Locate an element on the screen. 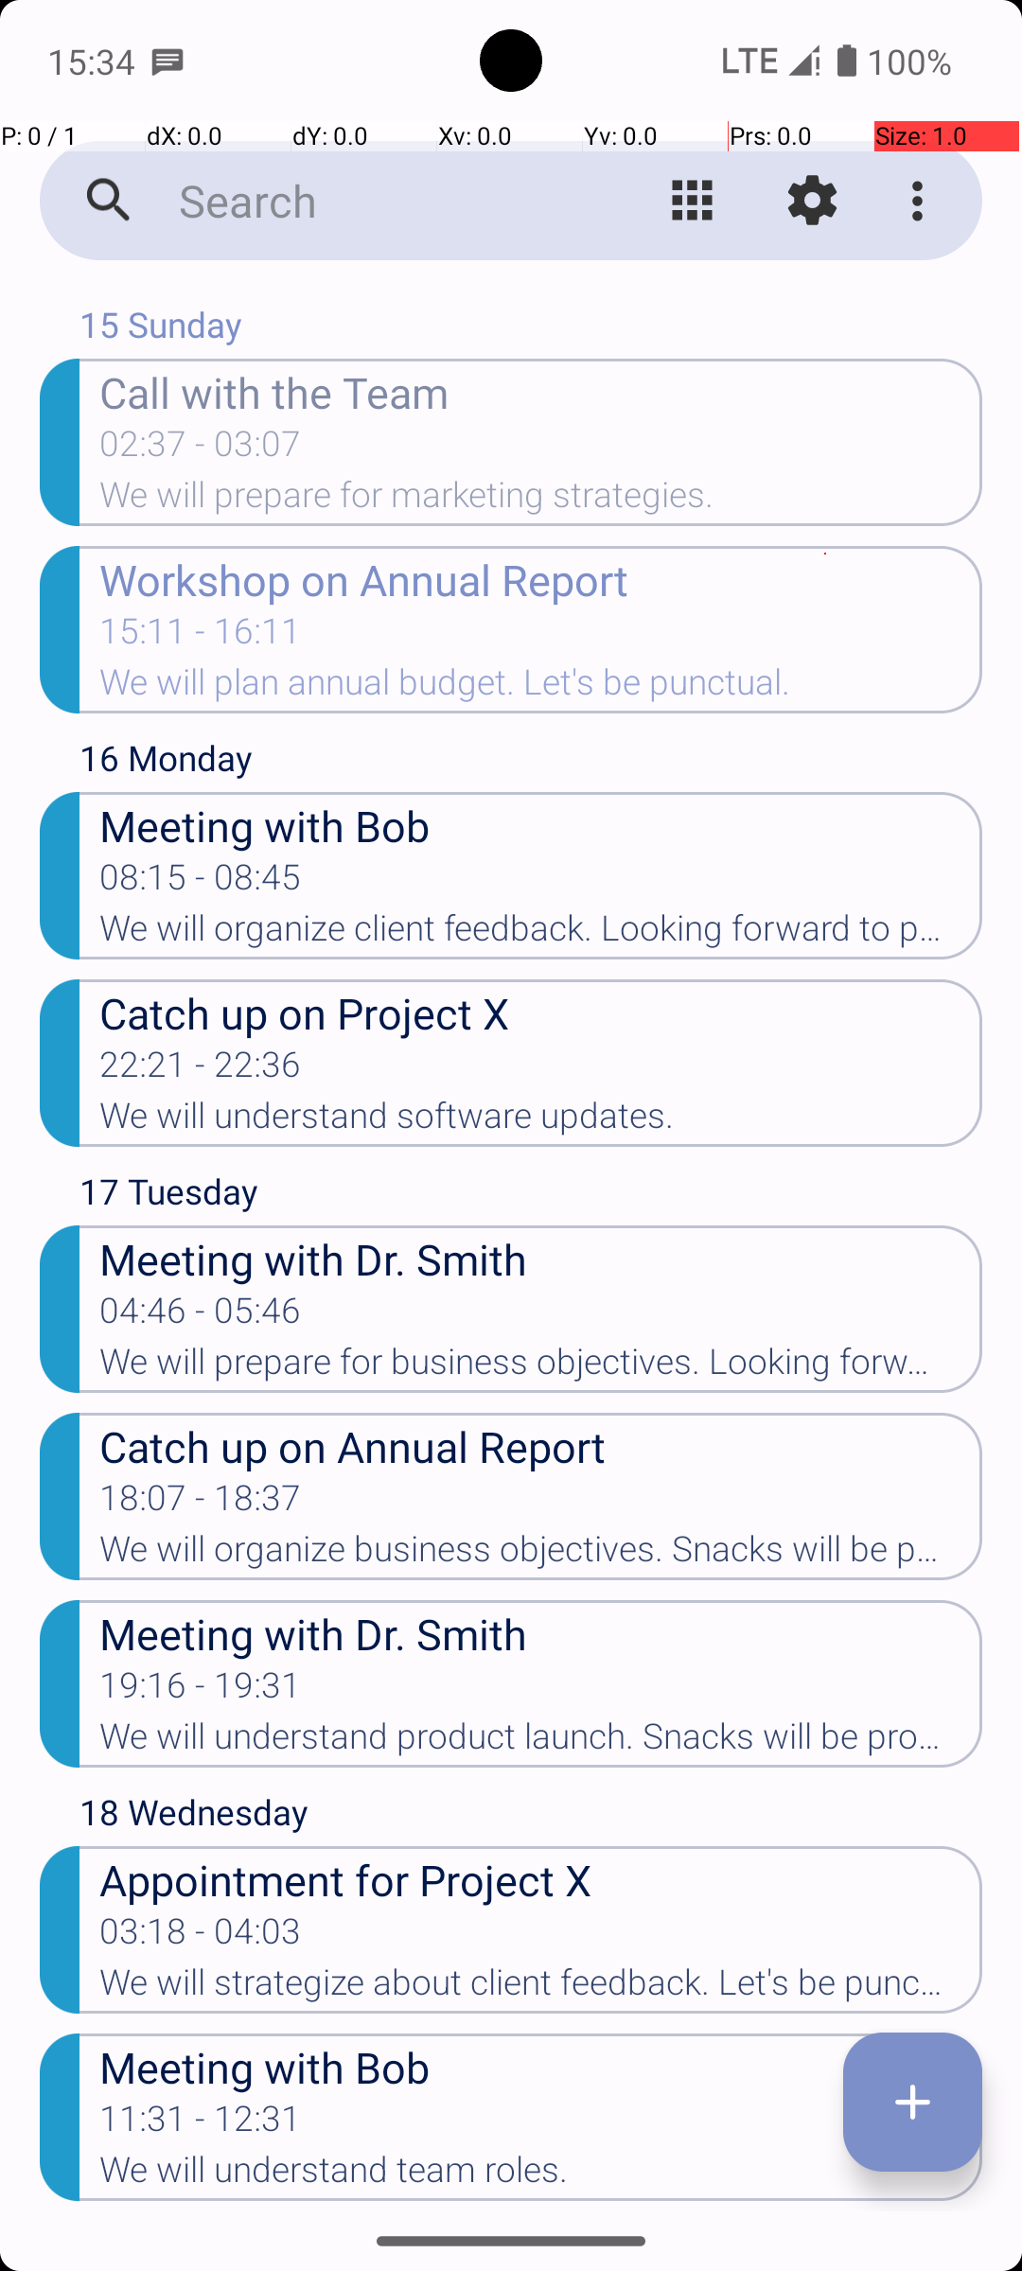  15:11 - 16:11 is located at coordinates (201, 637).